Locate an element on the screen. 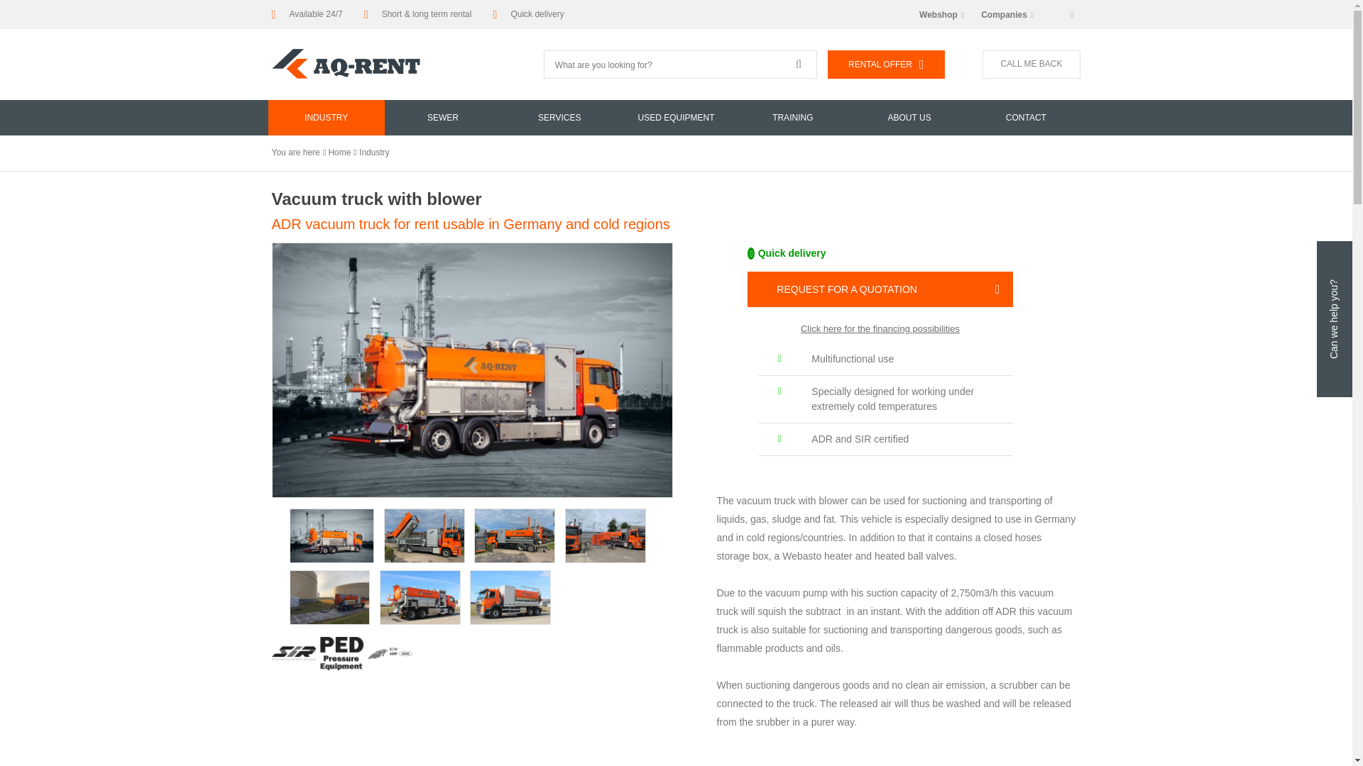 The image size is (1363, 766). Companies is located at coordinates (1007, 15).